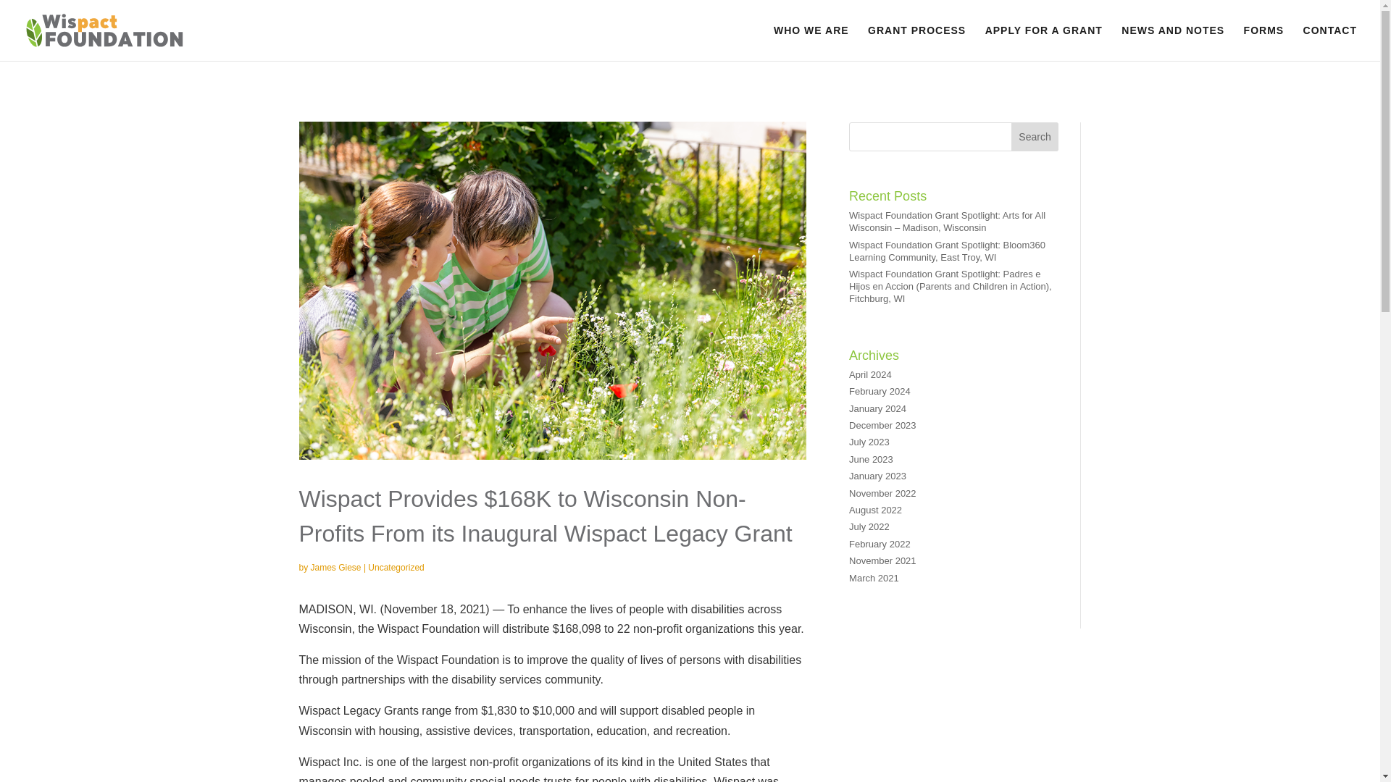 The height and width of the screenshot is (782, 1391). I want to click on Search, so click(1035, 136).